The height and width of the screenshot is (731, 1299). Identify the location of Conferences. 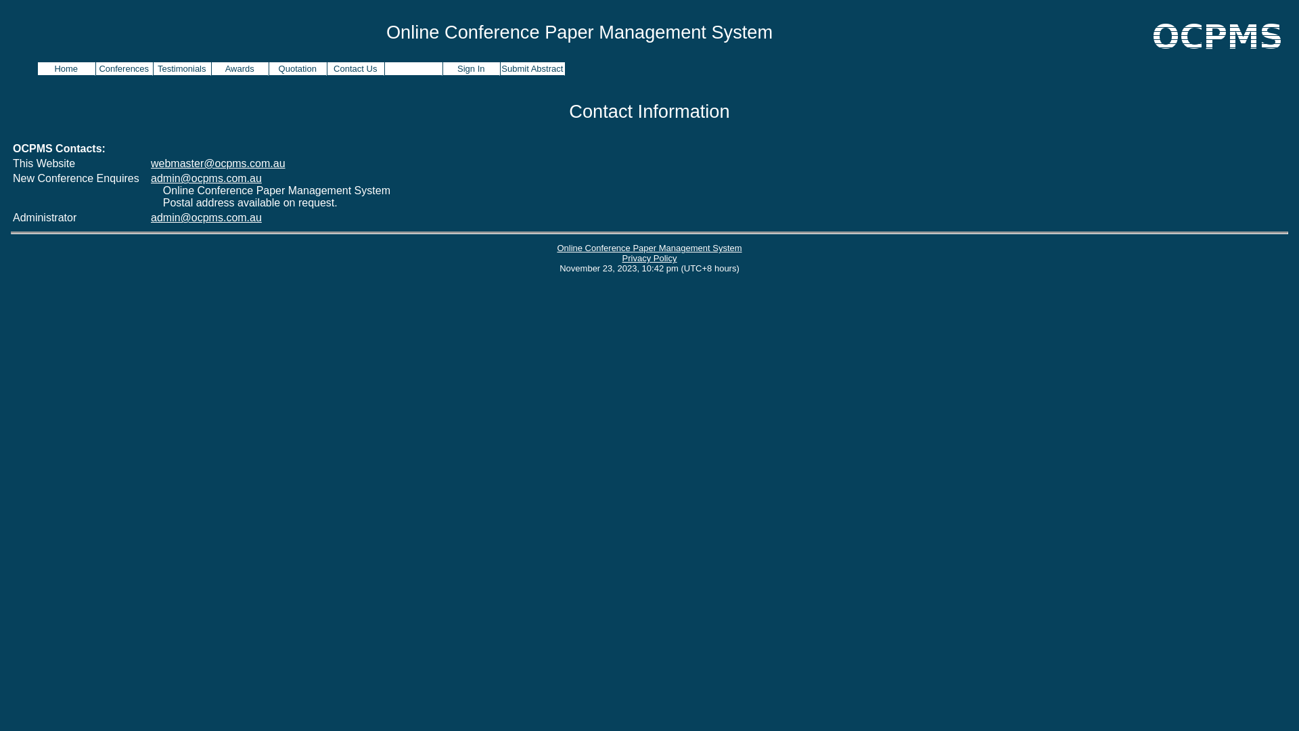
(124, 69).